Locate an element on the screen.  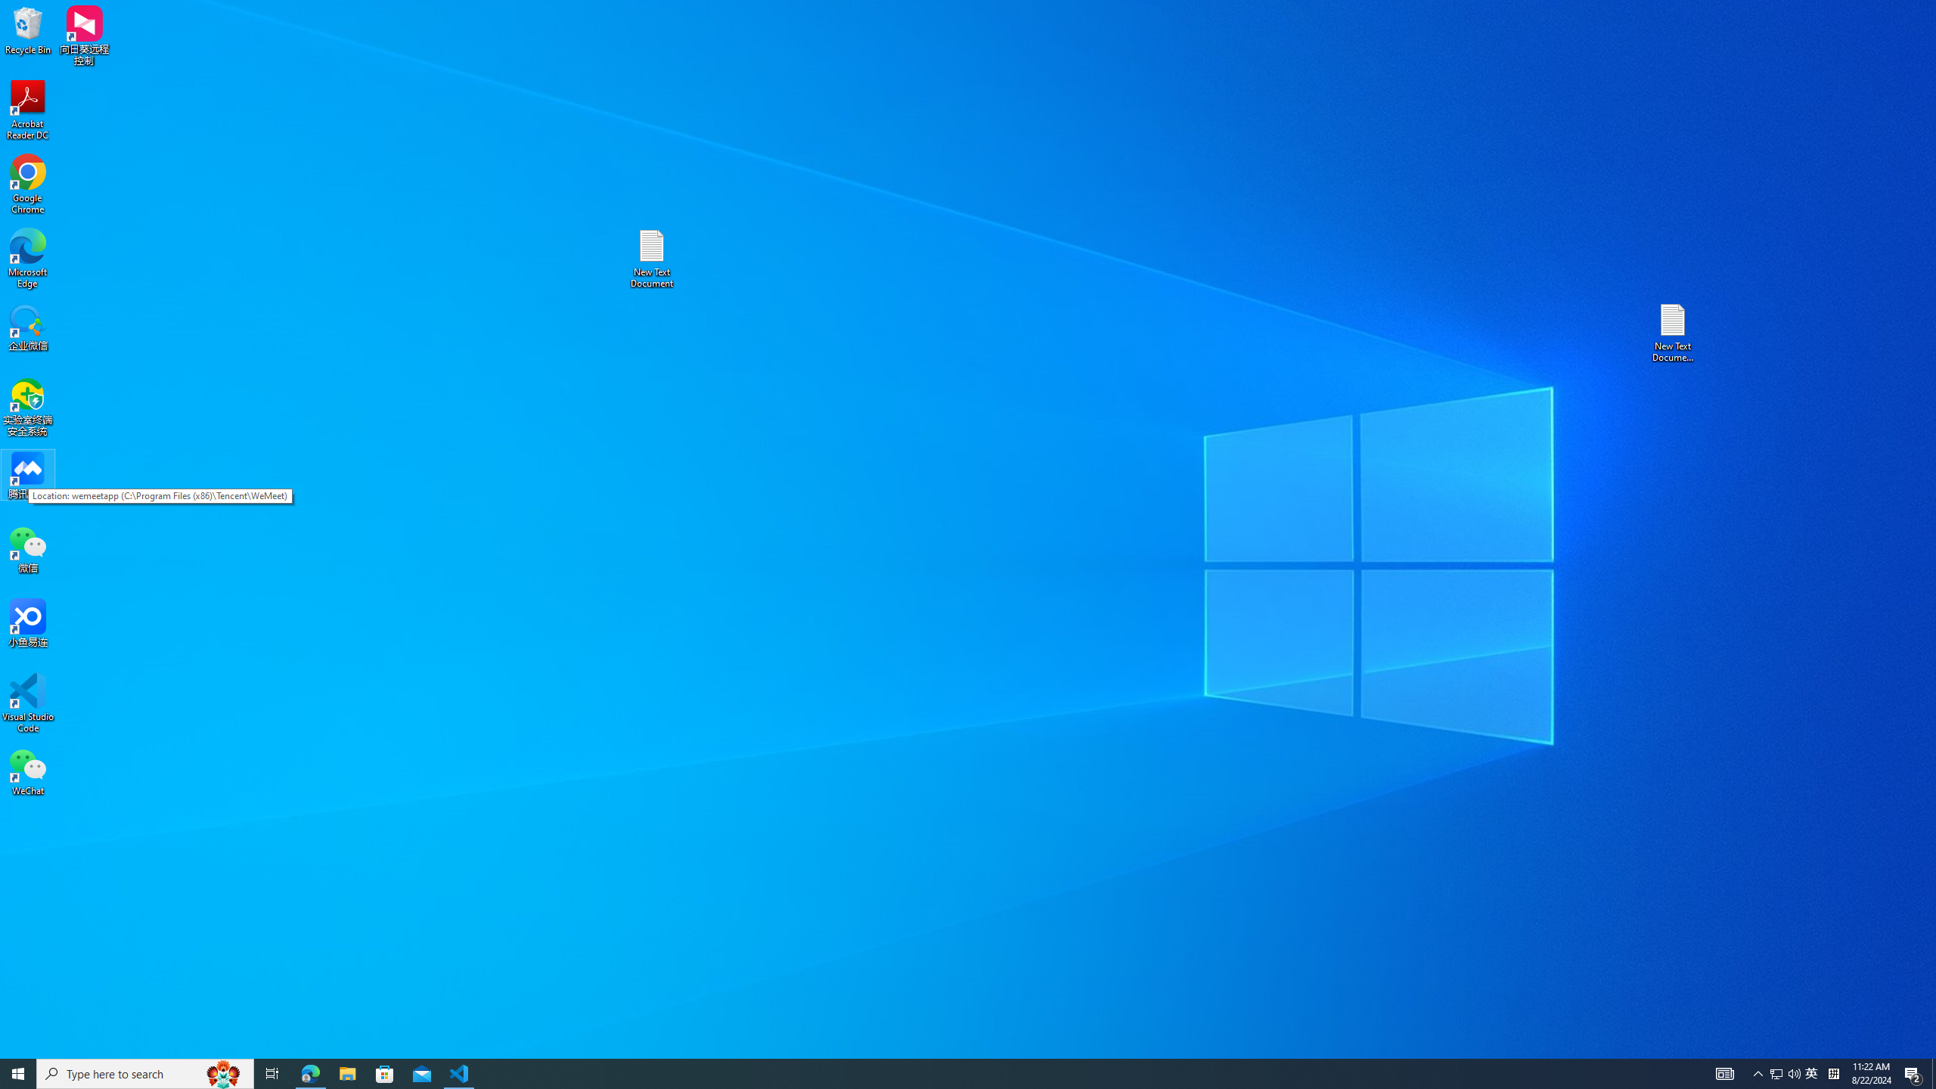
Recycle Bin is located at coordinates (28, 29).